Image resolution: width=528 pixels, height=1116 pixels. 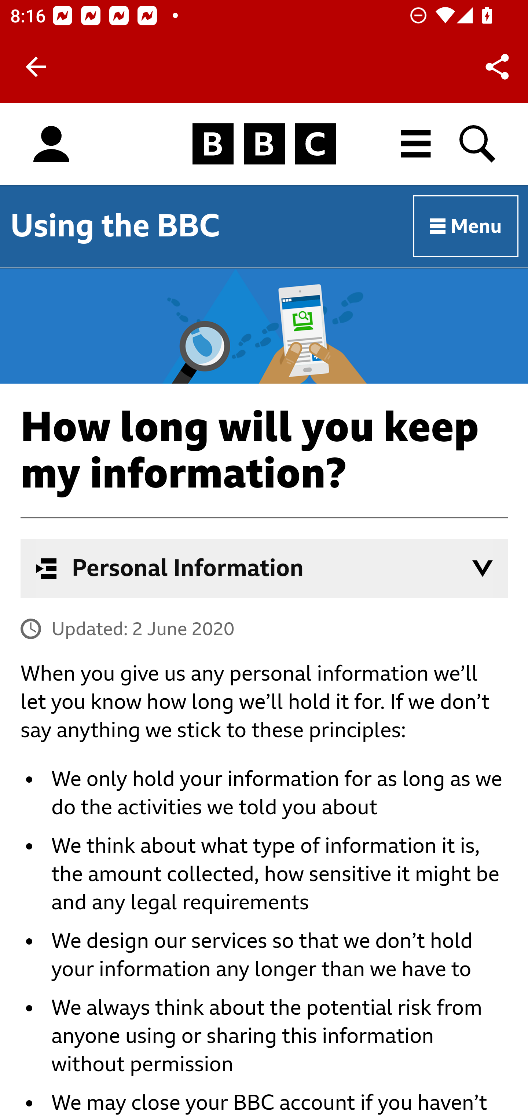 I want to click on Search BBC, so click(x=478, y=144).